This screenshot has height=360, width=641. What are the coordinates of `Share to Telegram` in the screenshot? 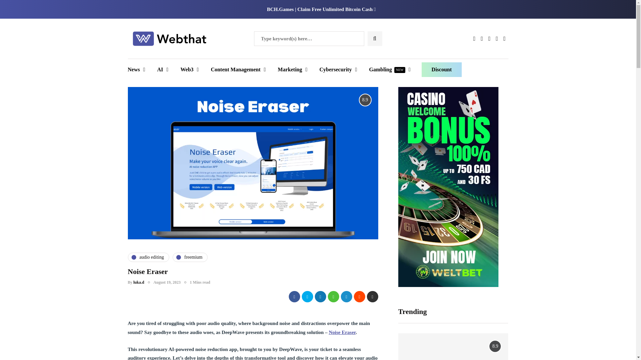 It's located at (346, 297).